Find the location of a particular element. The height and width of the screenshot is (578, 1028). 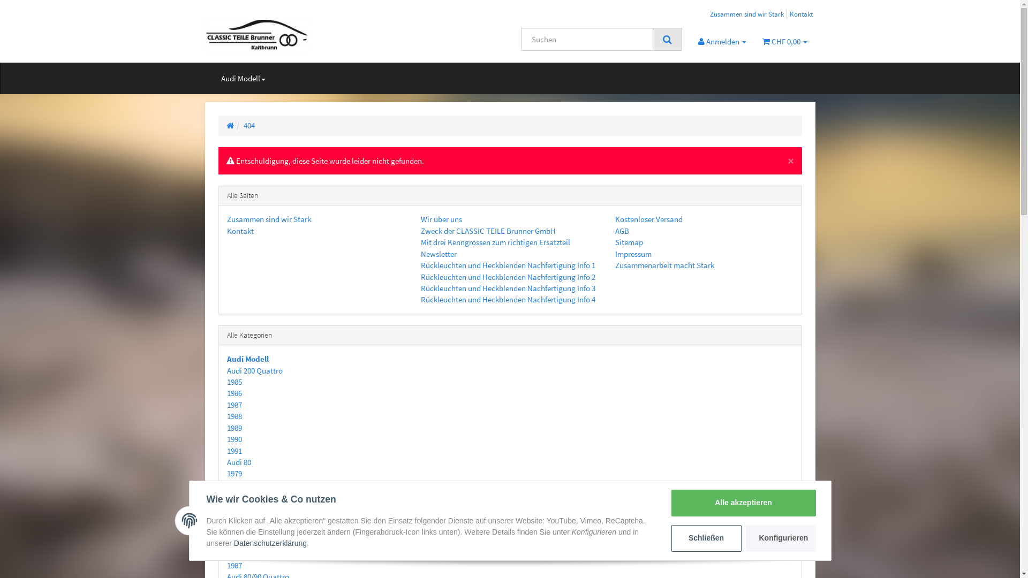

404 is located at coordinates (248, 125).